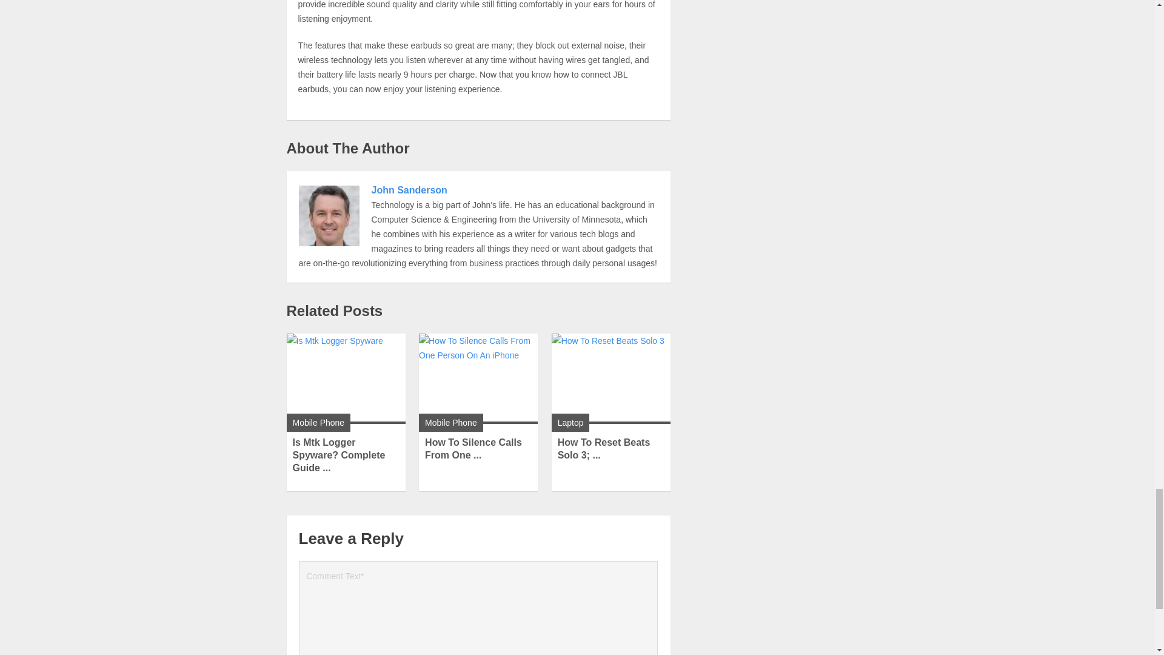 This screenshot has width=1164, height=655. What do you see at coordinates (604, 449) in the screenshot?
I see `How To Reset Beats Solo 3; ...` at bounding box center [604, 449].